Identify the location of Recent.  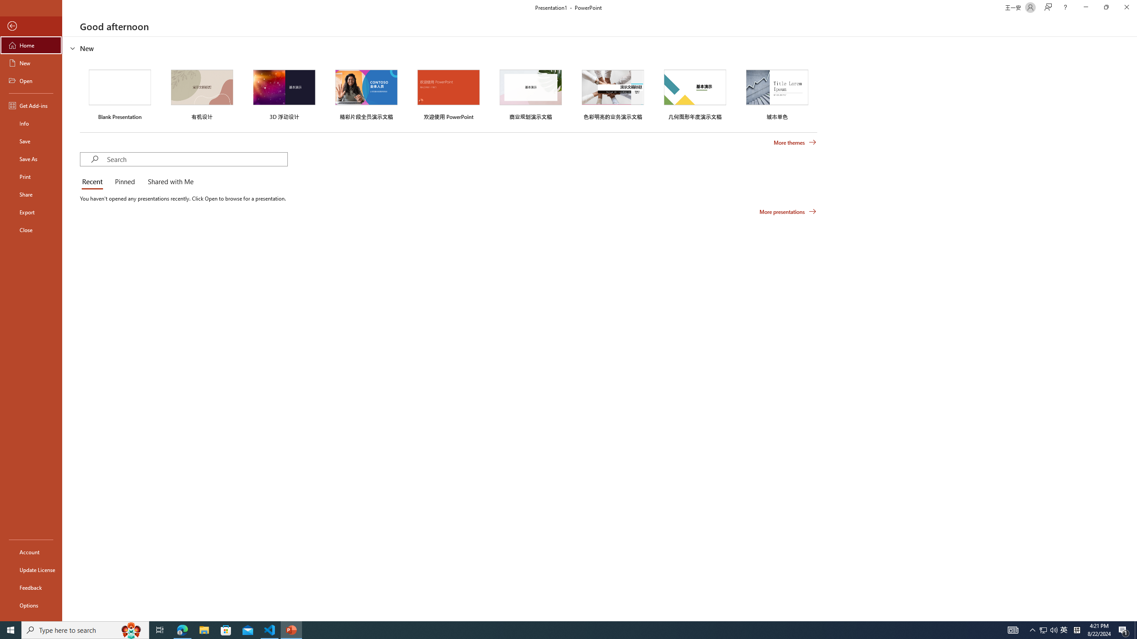
(94, 182).